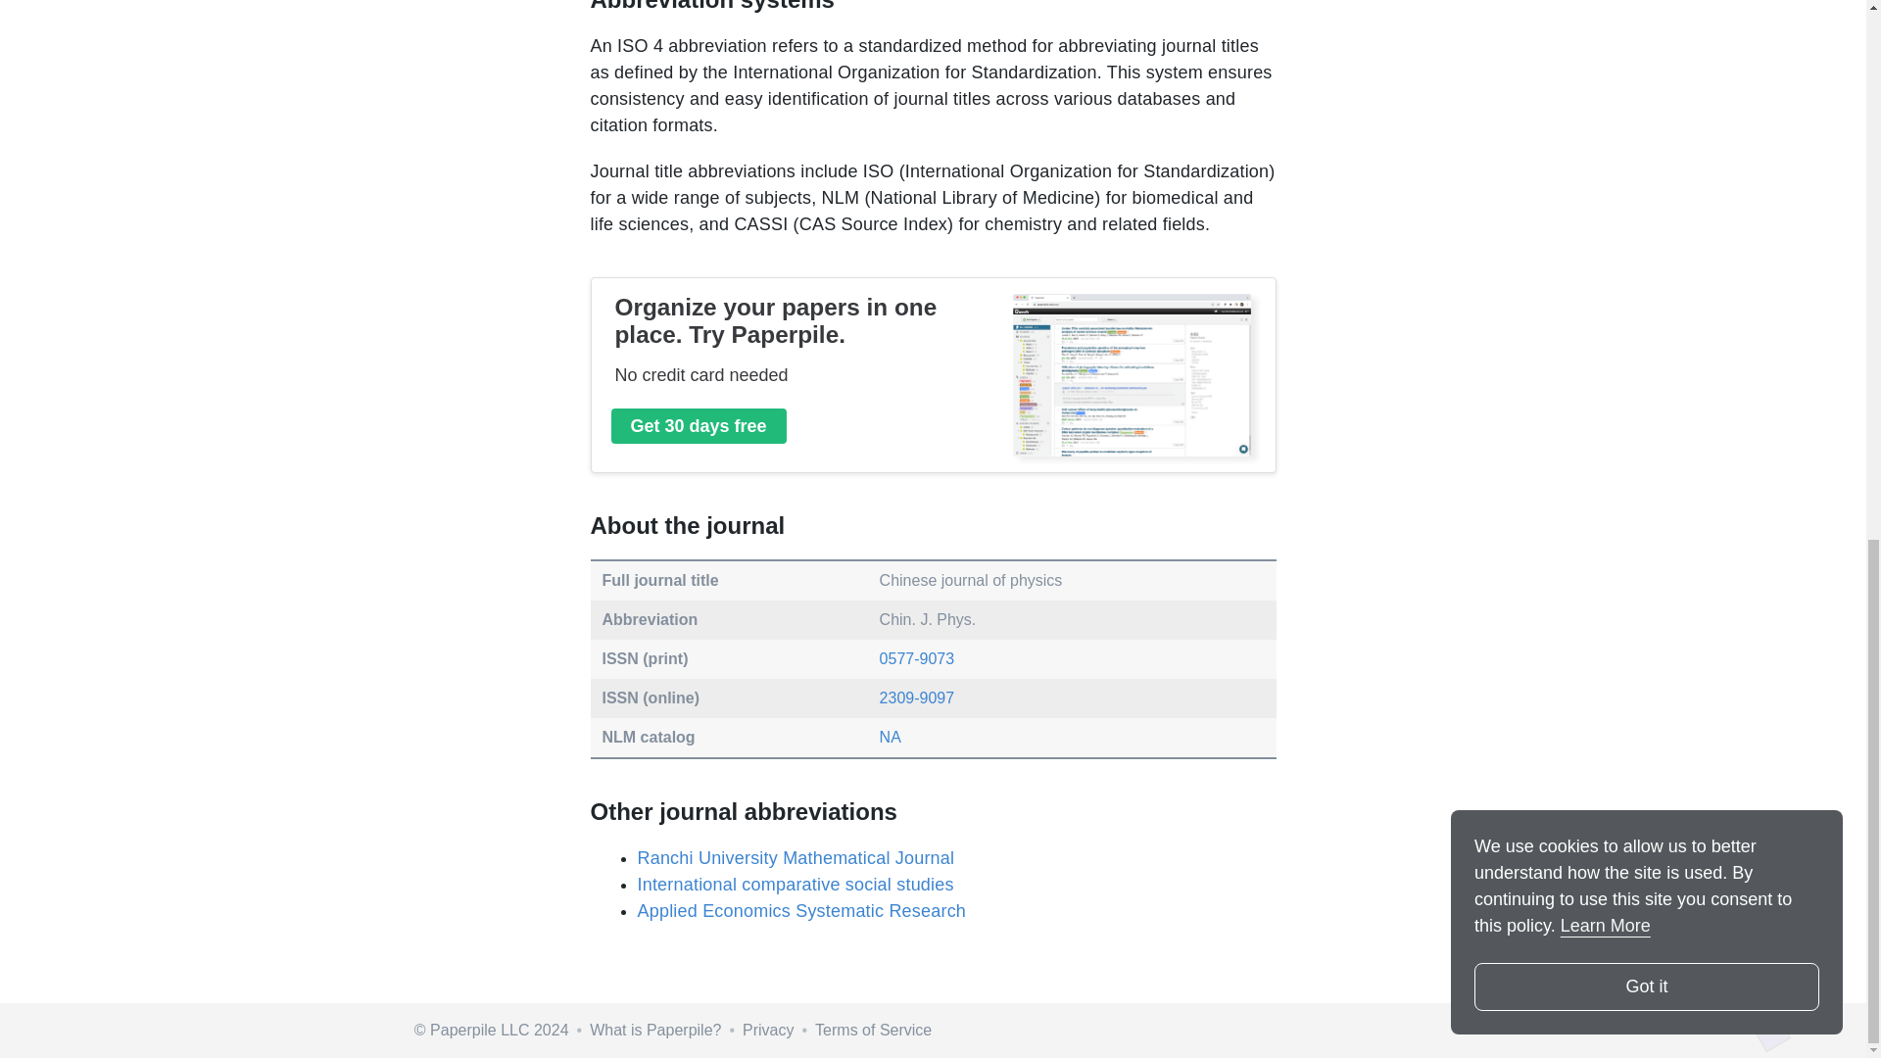 The width and height of the screenshot is (1881, 1058). Describe the element at coordinates (917, 697) in the screenshot. I see `2309-9097` at that location.